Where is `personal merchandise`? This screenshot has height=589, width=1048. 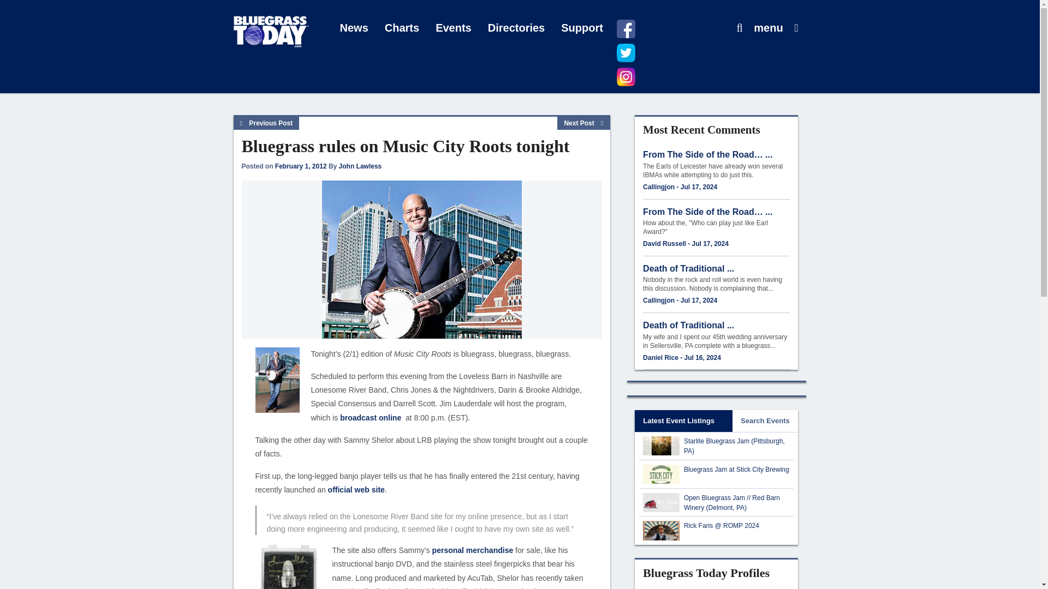 personal merchandise is located at coordinates (473, 550).